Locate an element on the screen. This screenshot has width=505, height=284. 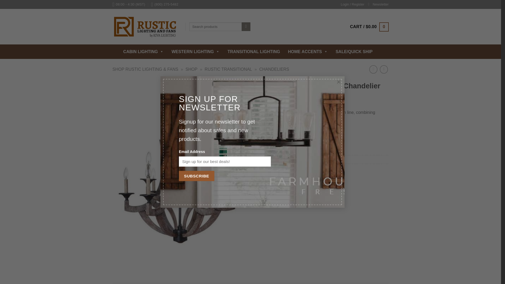
1 is located at coordinates (266, 133).